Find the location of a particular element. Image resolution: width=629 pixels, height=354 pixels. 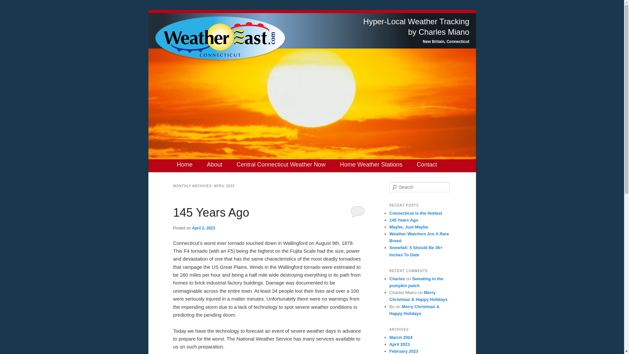

April 2, 2023 is located at coordinates (203, 228).